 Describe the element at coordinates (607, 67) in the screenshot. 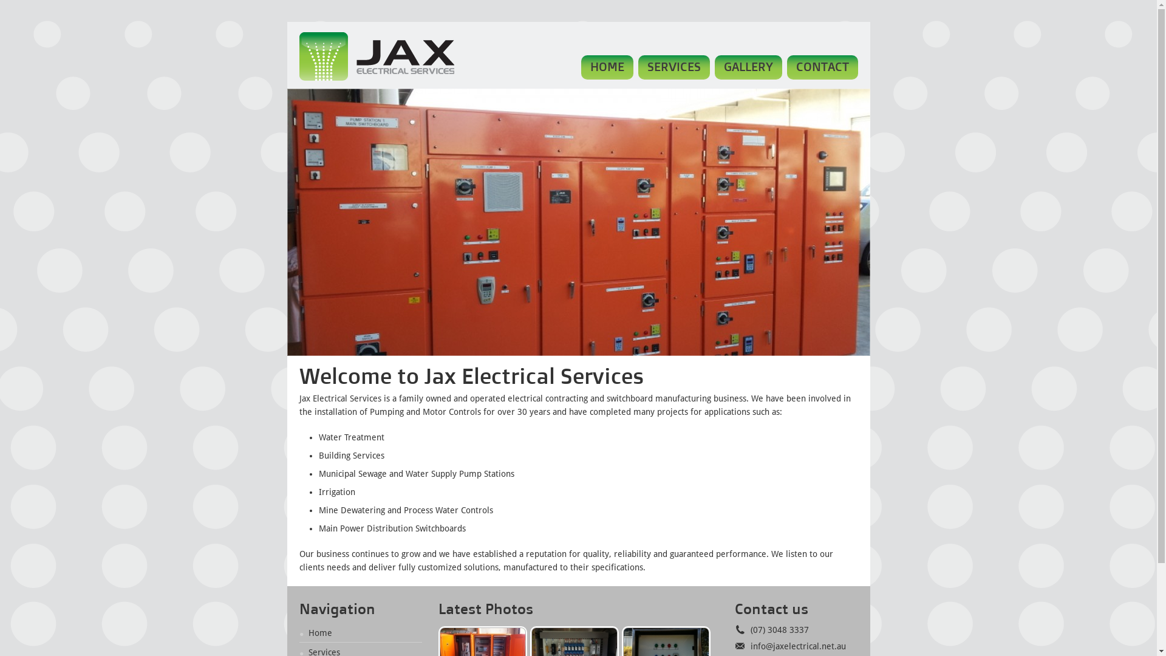

I see `HOME` at that location.